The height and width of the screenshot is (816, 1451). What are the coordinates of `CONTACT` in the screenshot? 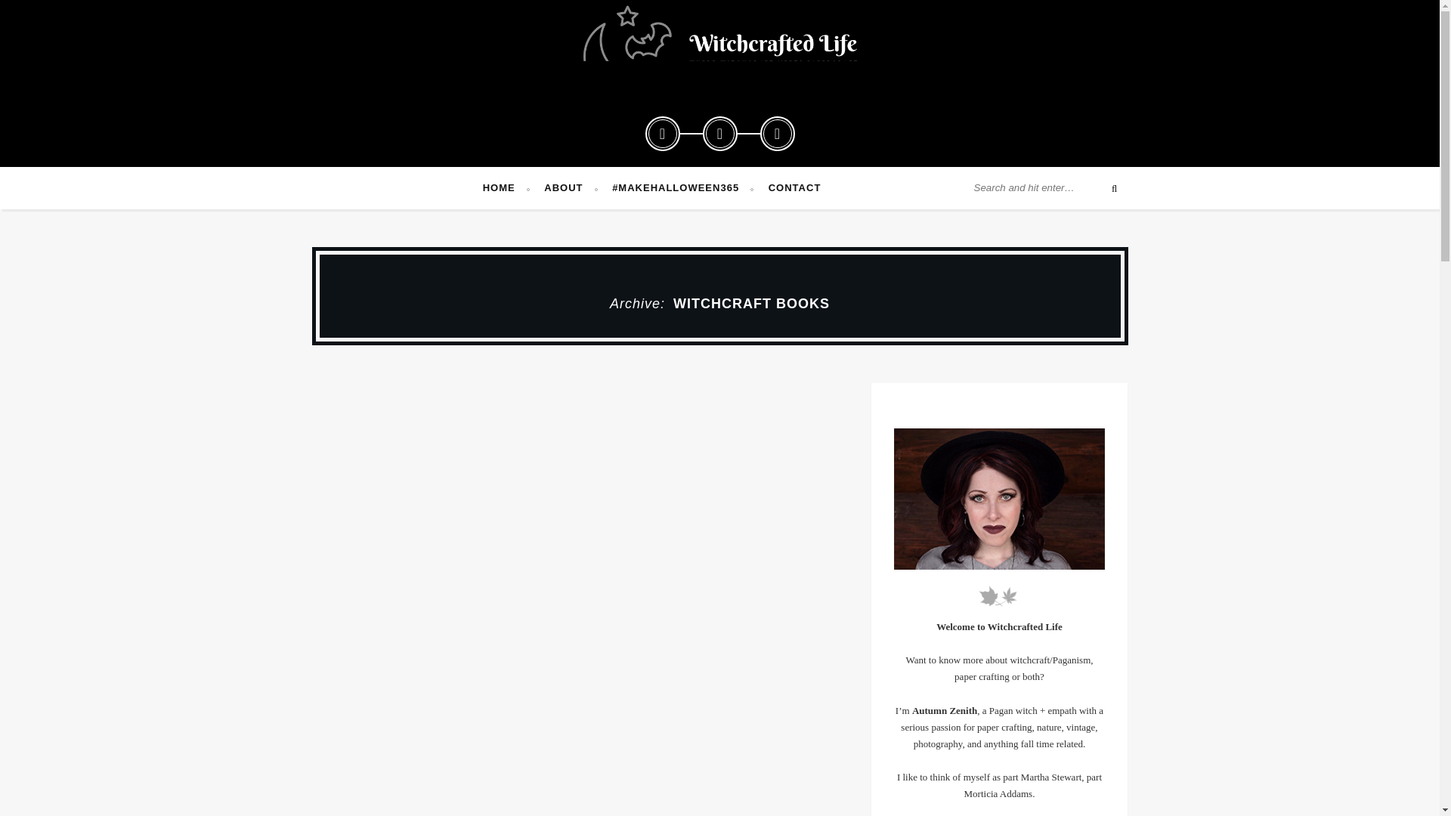 It's located at (795, 187).